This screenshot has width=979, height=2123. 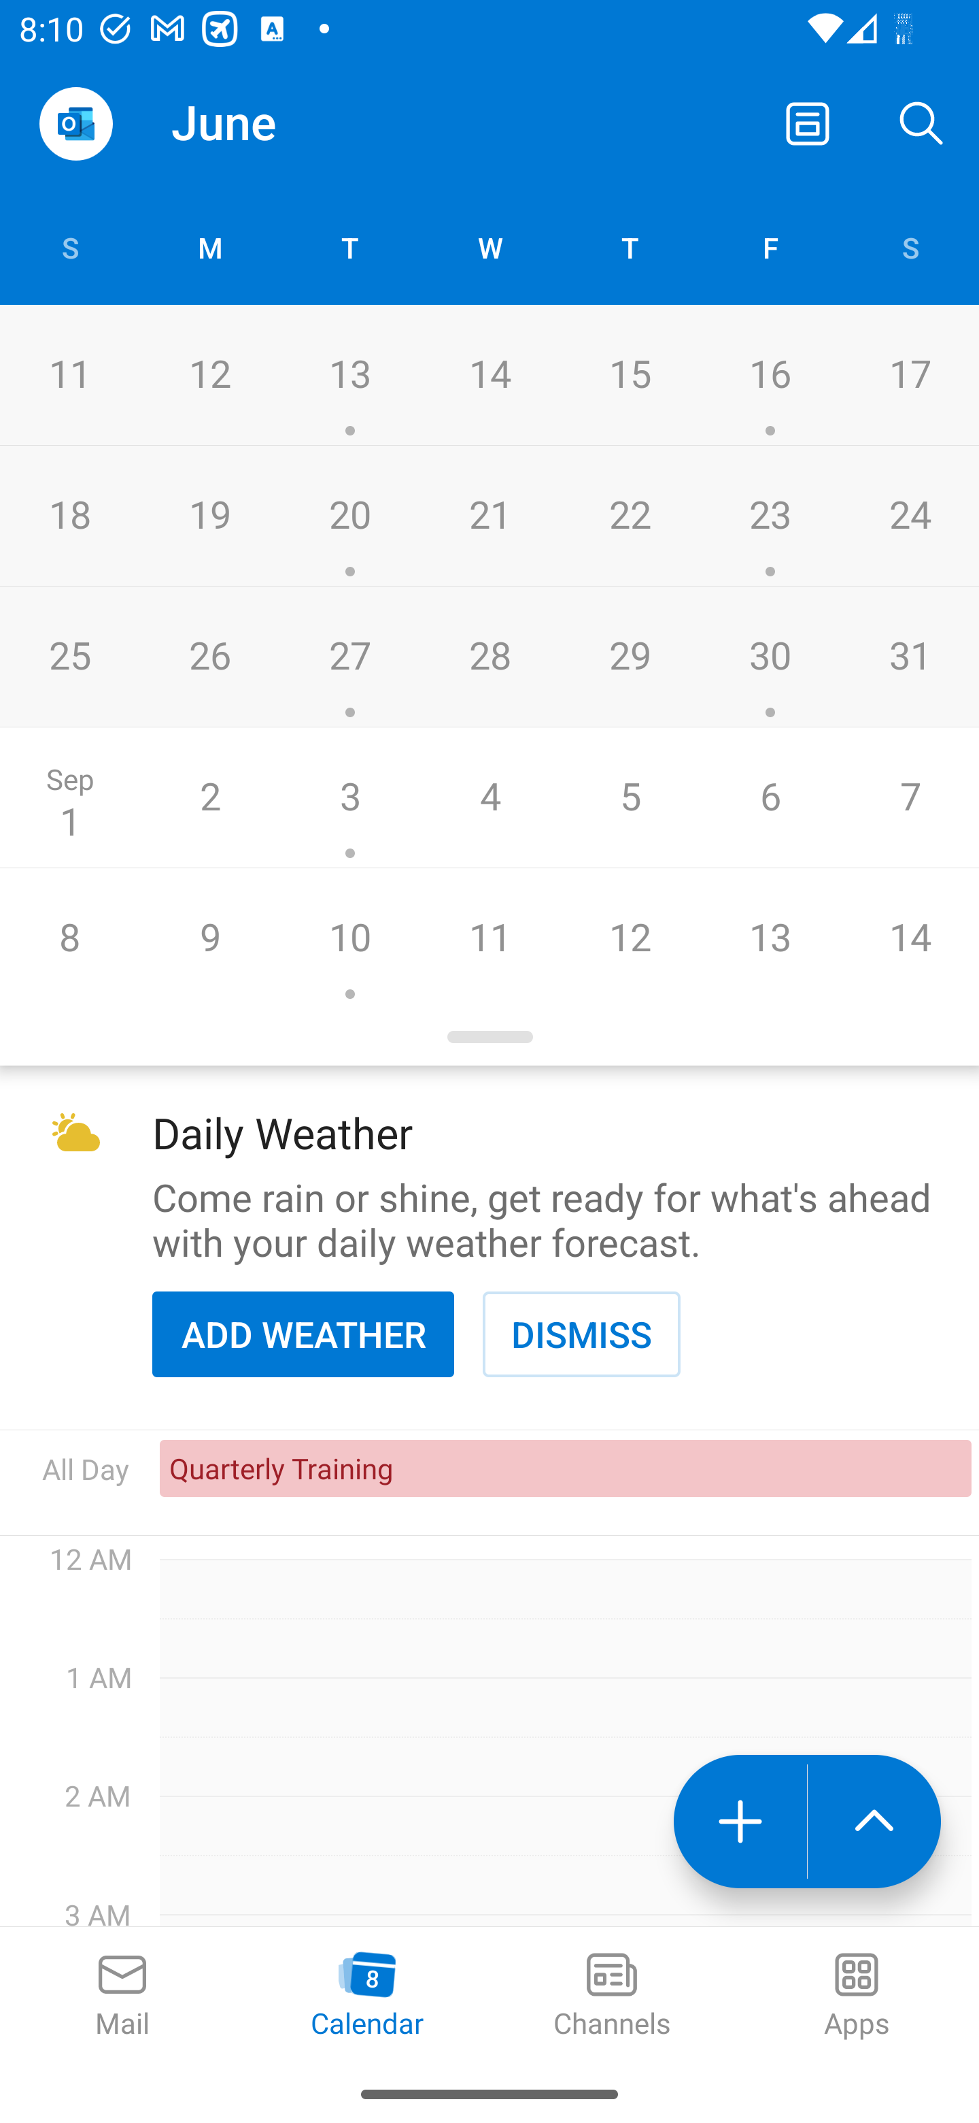 What do you see at coordinates (276, 122) in the screenshot?
I see `June June 2024, day picker` at bounding box center [276, 122].